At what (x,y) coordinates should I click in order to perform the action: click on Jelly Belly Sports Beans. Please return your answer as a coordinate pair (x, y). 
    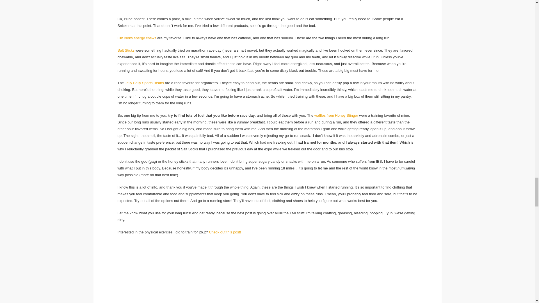
    Looking at the image, I should click on (144, 83).